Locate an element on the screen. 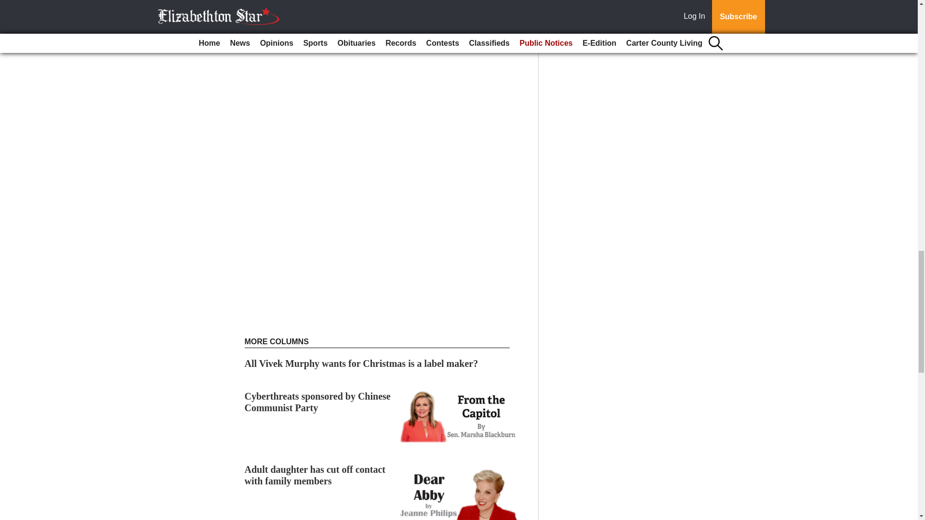 This screenshot has width=925, height=520. Cyberthreats sponsored by Chinese Communist Party is located at coordinates (317, 402).